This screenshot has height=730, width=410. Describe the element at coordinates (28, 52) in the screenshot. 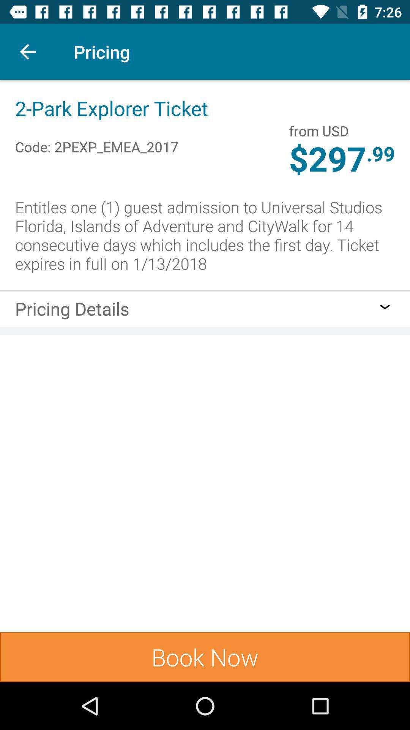

I see `press icon above 2 park explorer` at that location.